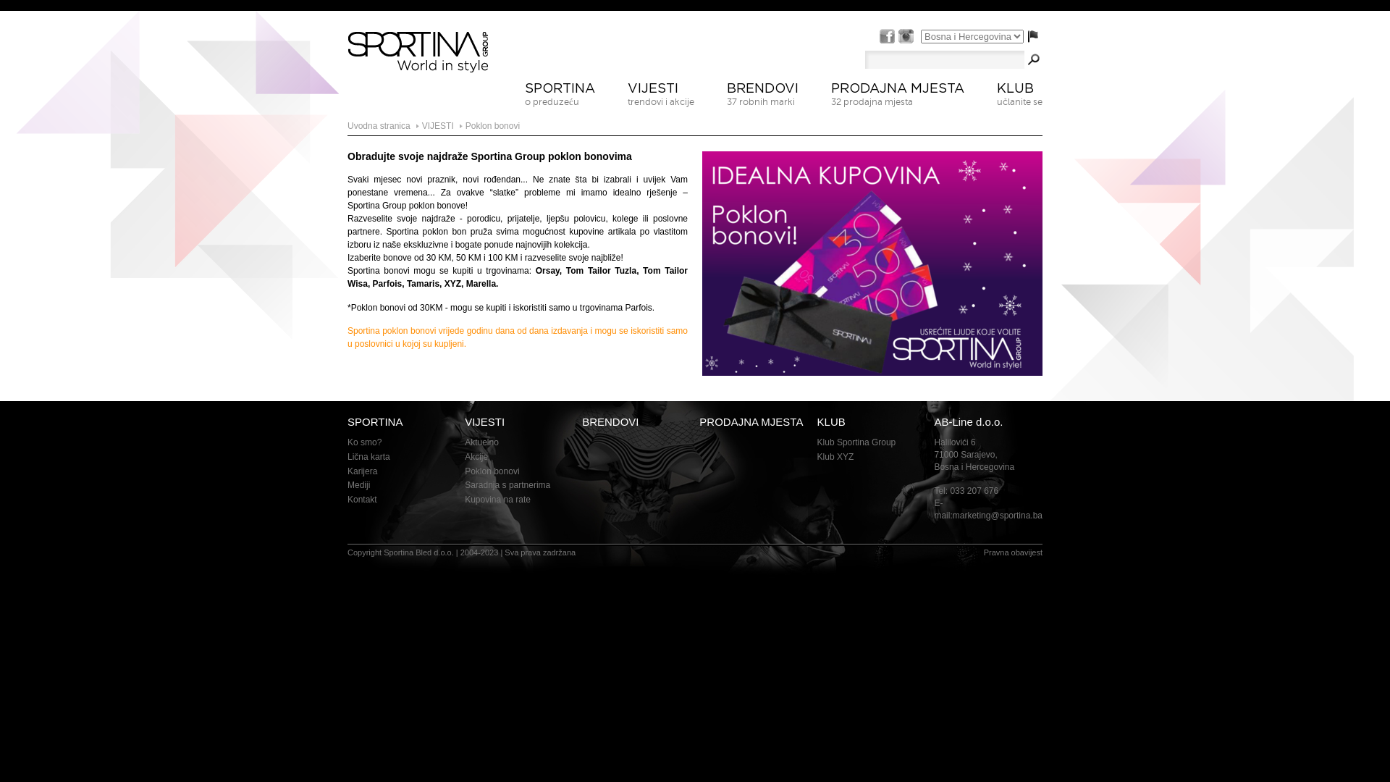 This screenshot has width=1390, height=782. Describe the element at coordinates (365, 442) in the screenshot. I see `Ko smo?` at that location.